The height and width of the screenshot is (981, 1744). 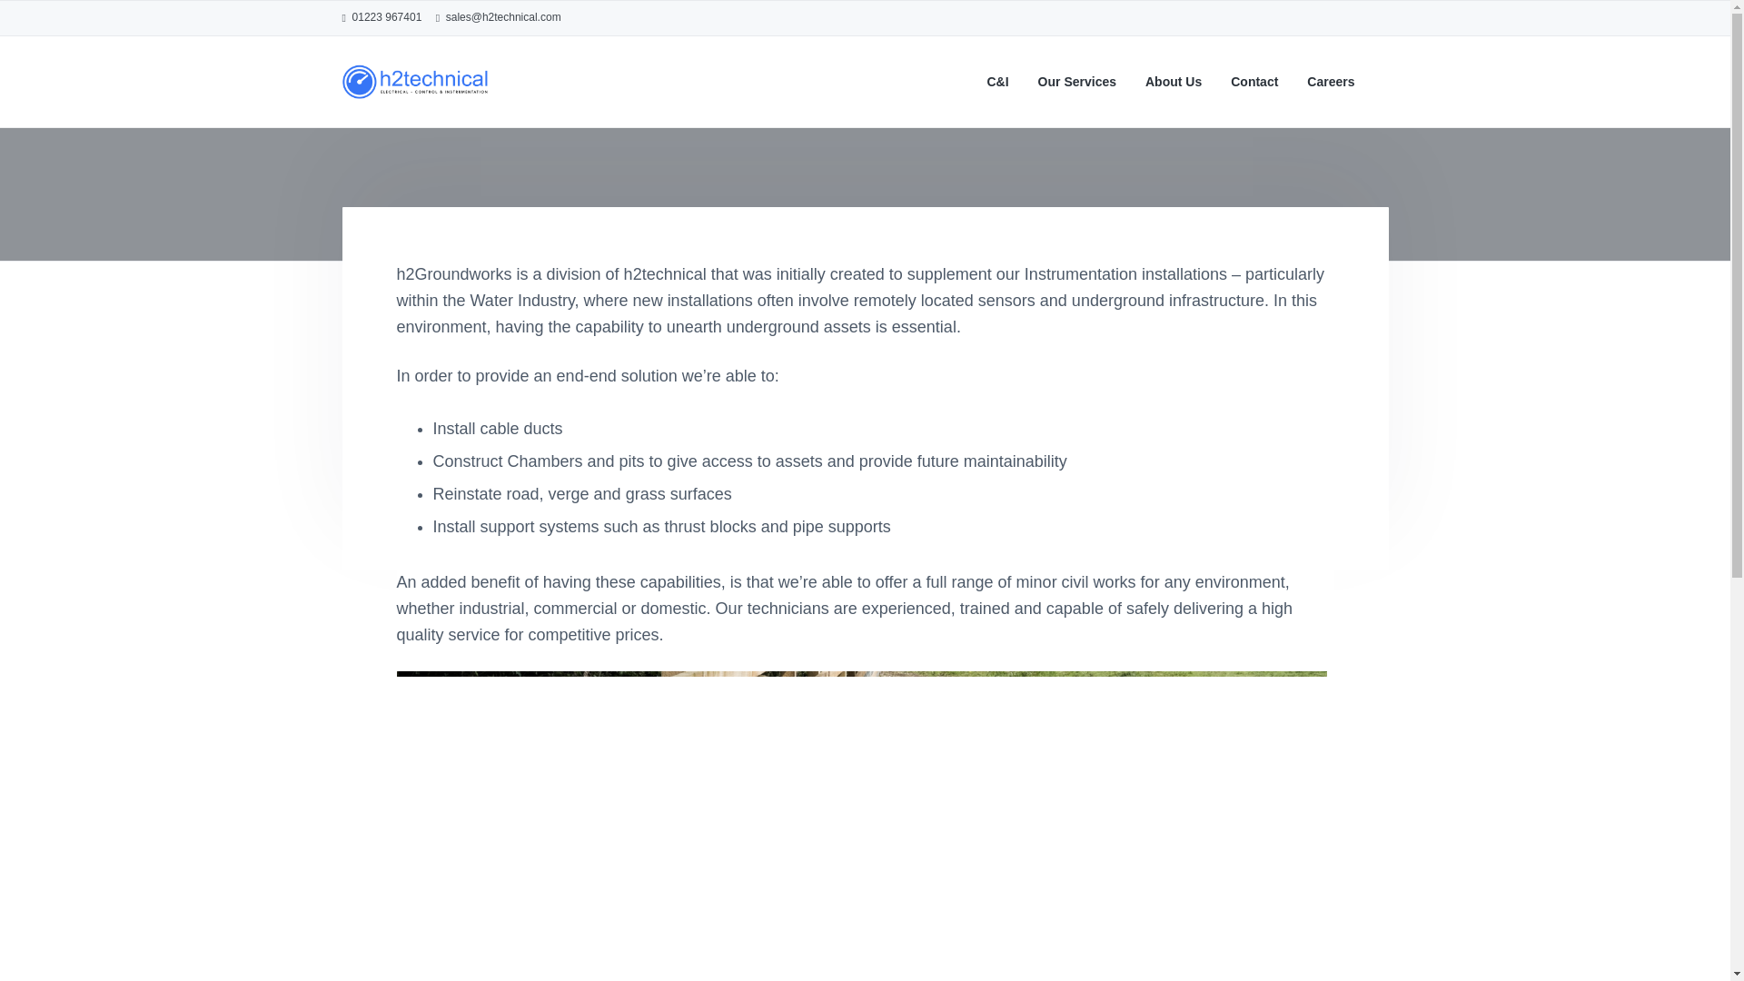 What do you see at coordinates (1076, 82) in the screenshot?
I see `Our Services` at bounding box center [1076, 82].